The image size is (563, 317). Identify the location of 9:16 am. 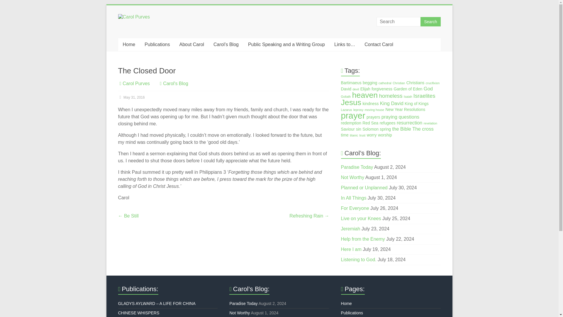
(131, 97).